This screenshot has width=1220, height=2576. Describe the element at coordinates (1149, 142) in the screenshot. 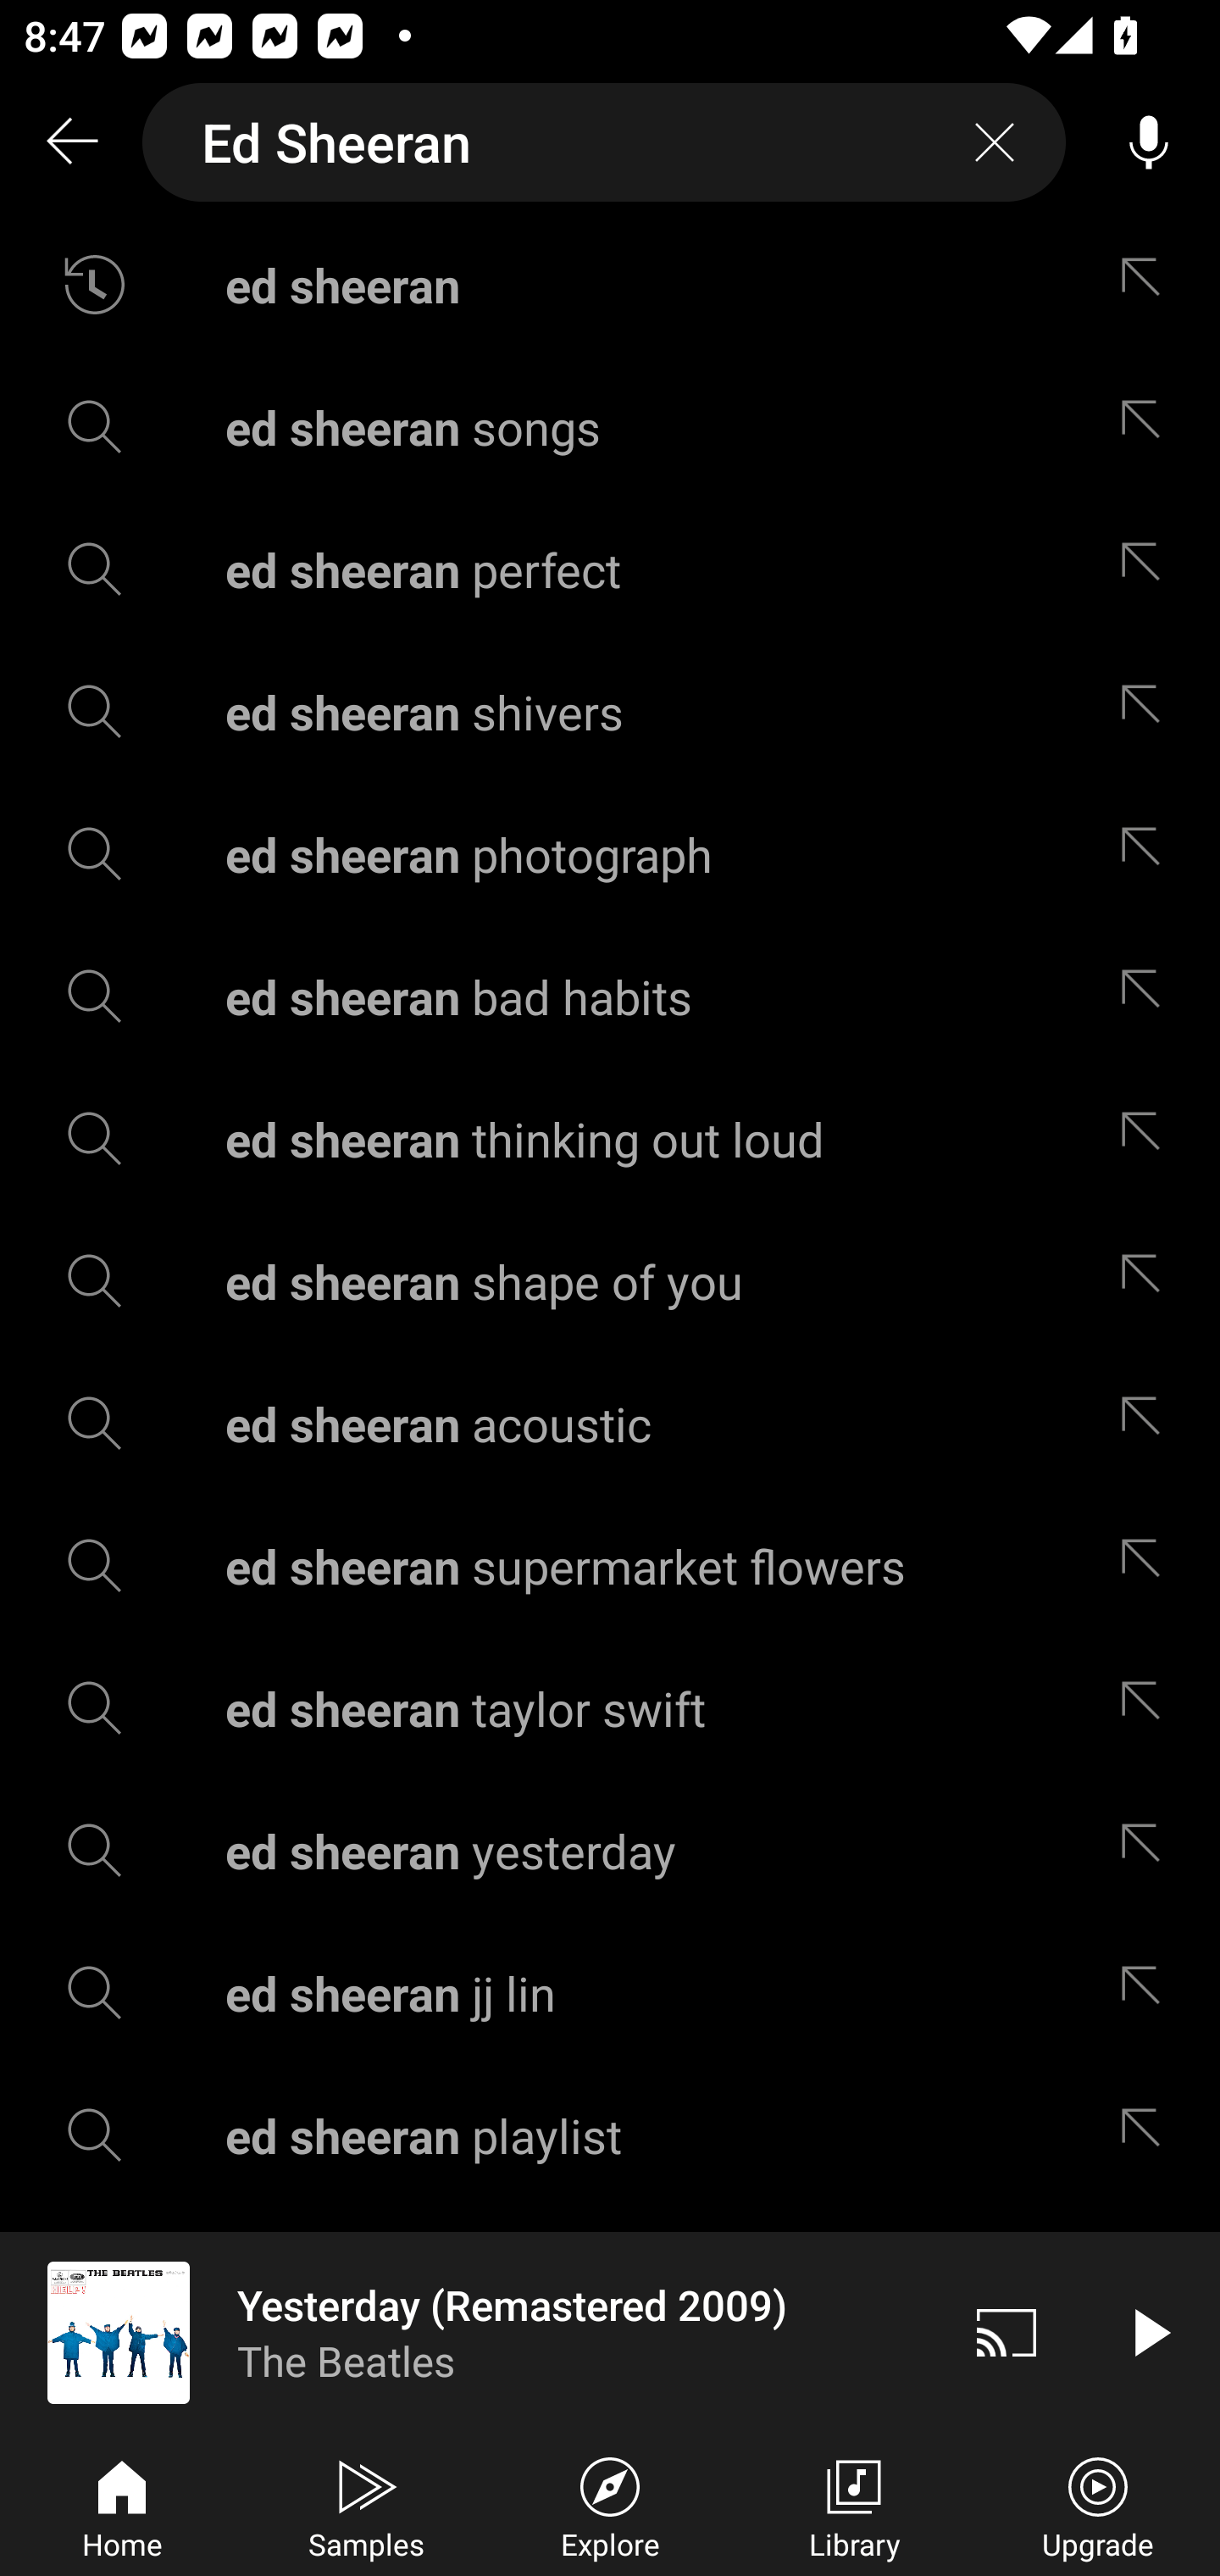

I see `Voice search` at that location.